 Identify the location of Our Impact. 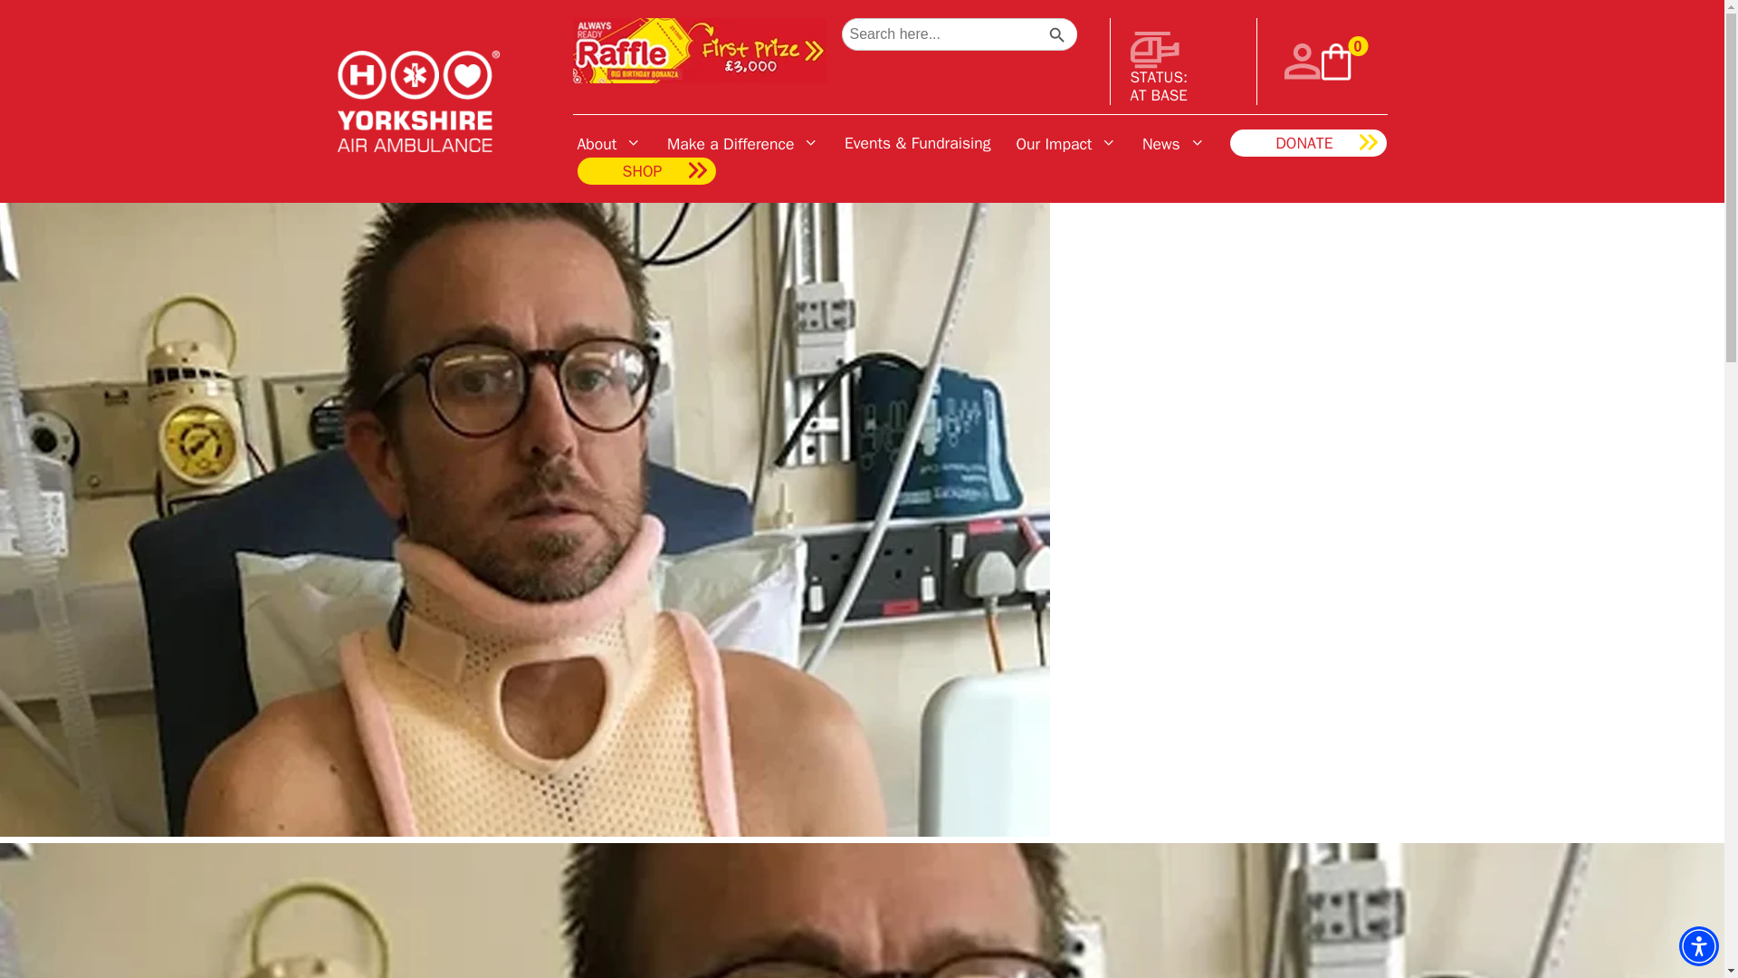
(1066, 142).